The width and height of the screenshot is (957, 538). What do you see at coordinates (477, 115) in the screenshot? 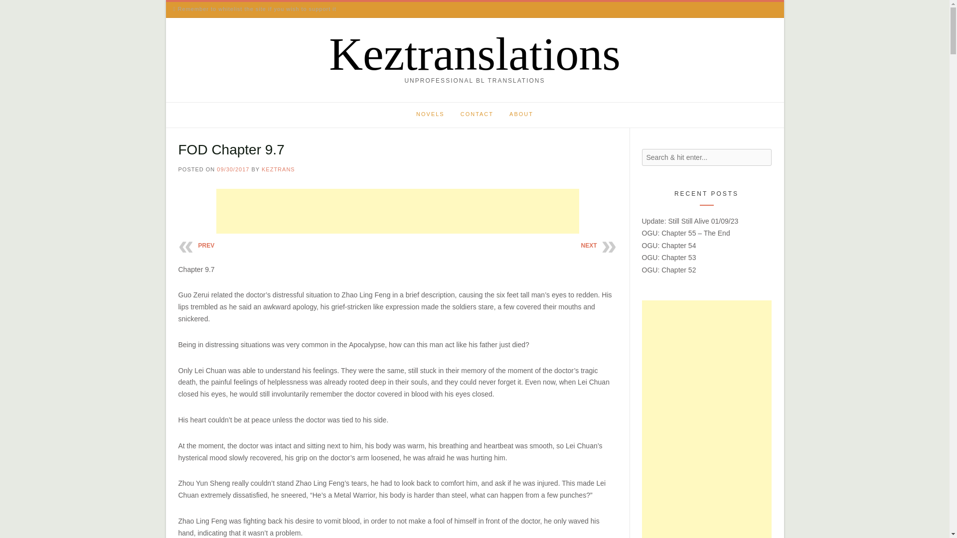
I see `CONTACT` at bounding box center [477, 115].